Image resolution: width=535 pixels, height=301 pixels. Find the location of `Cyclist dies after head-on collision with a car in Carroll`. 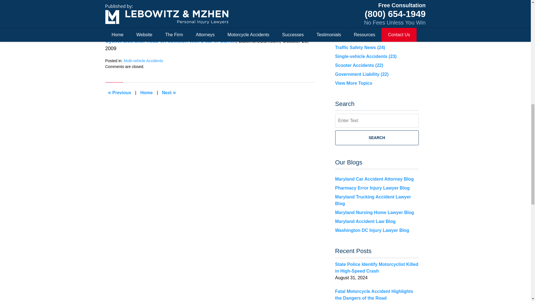

Cyclist dies after head-on collision with a car in Carroll is located at coordinates (171, 41).